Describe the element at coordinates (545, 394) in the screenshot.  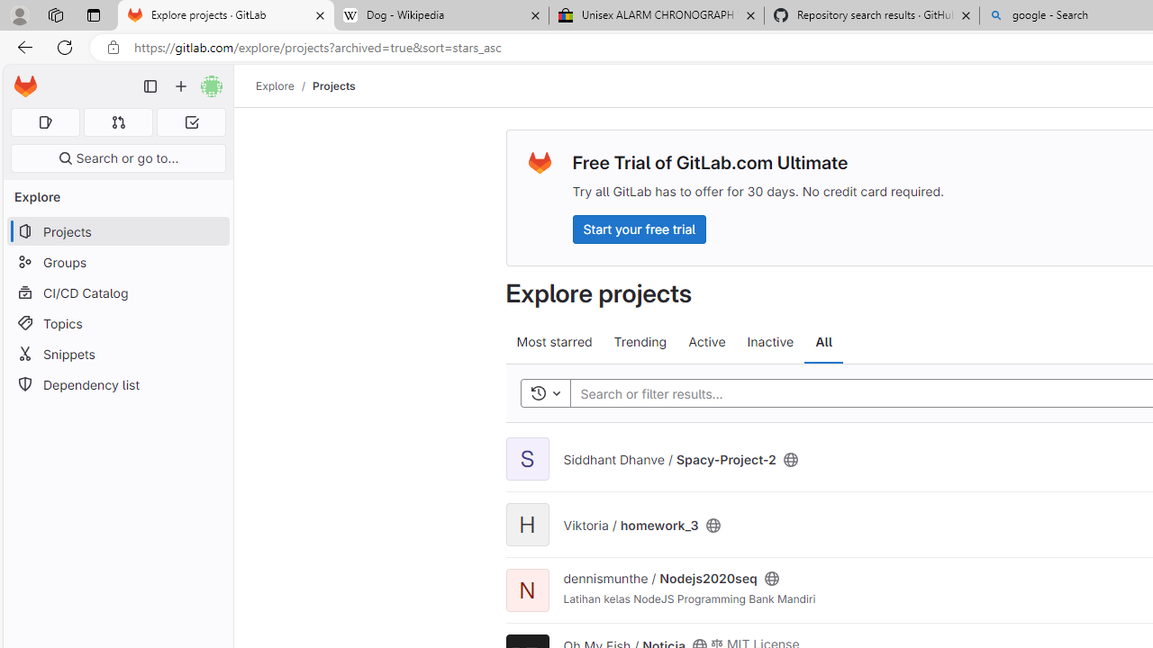
I see `Toggle history` at that location.